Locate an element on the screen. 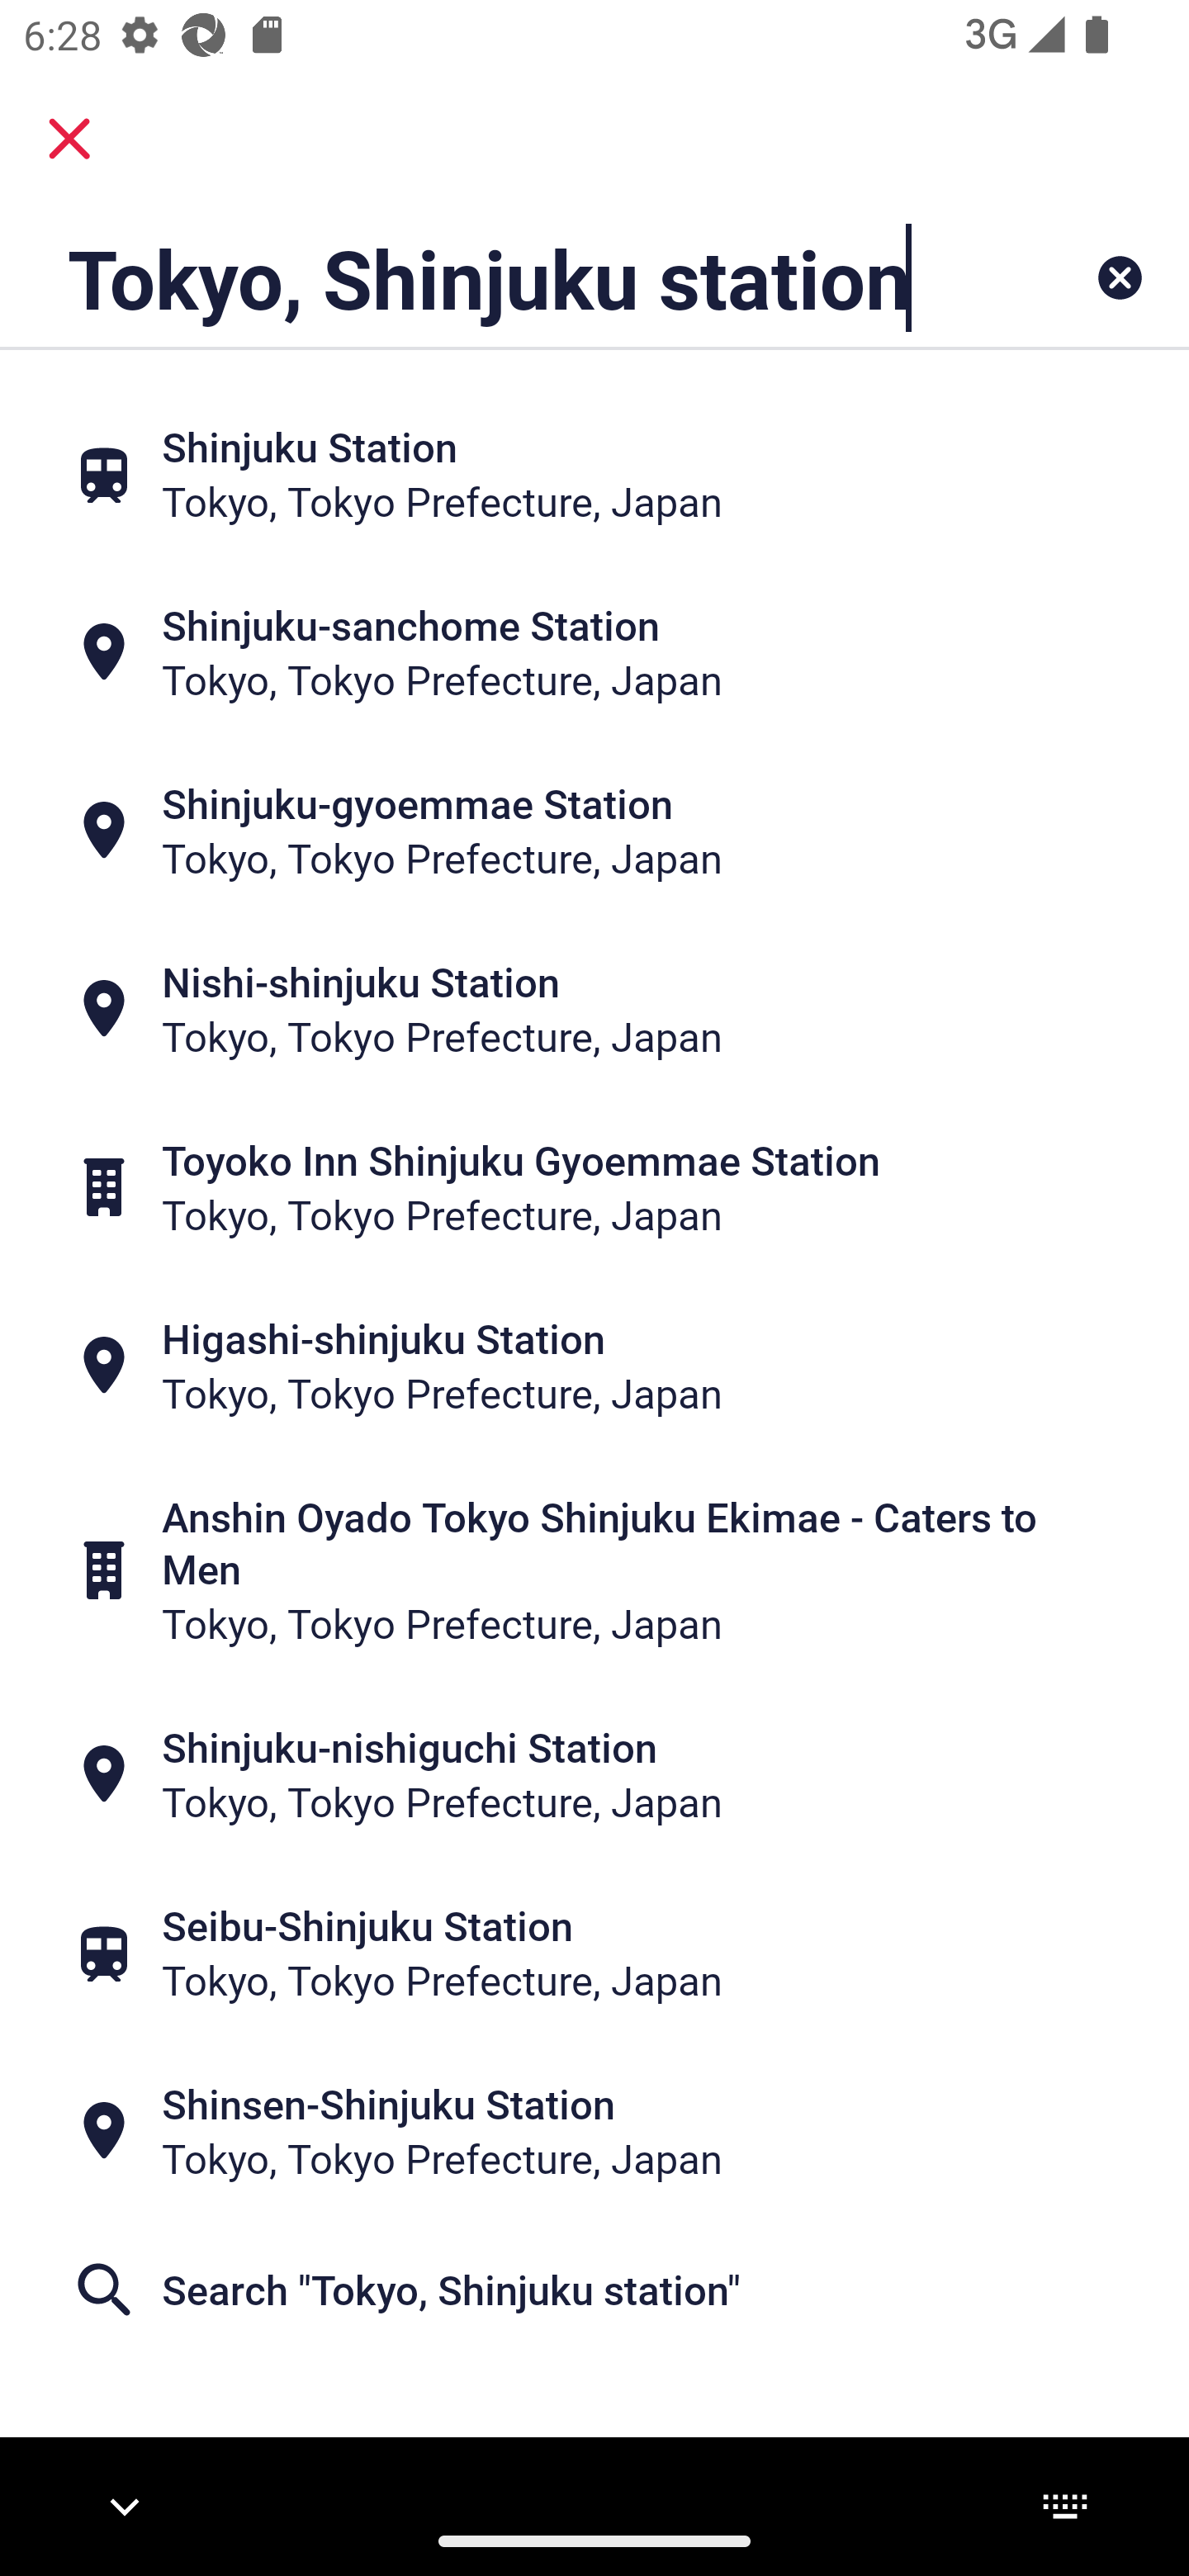 The height and width of the screenshot is (2576, 1189). Clear is located at coordinates (1120, 277).